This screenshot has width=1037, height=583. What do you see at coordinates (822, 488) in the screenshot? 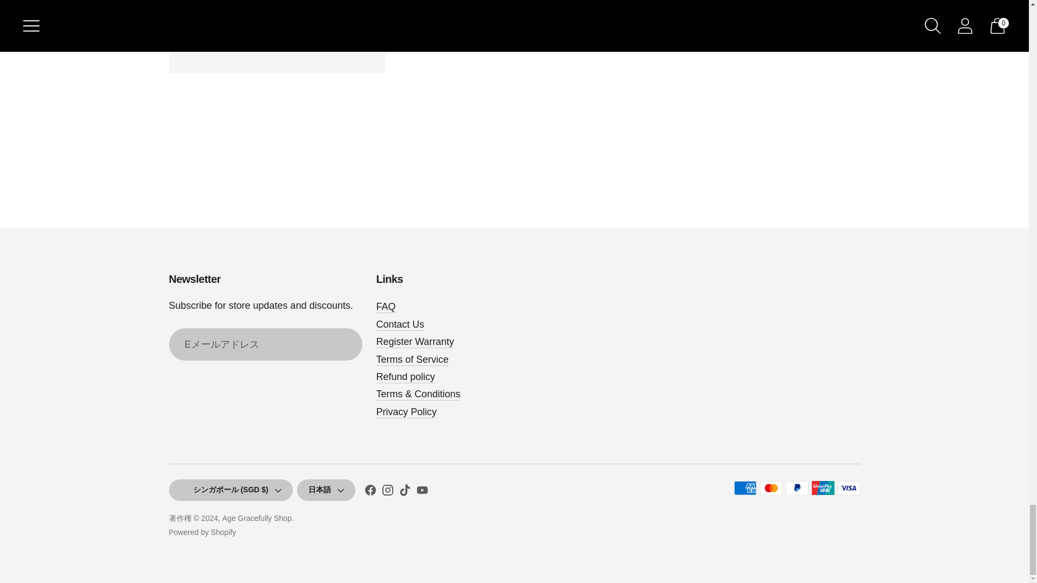
I see `Union Pay` at bounding box center [822, 488].